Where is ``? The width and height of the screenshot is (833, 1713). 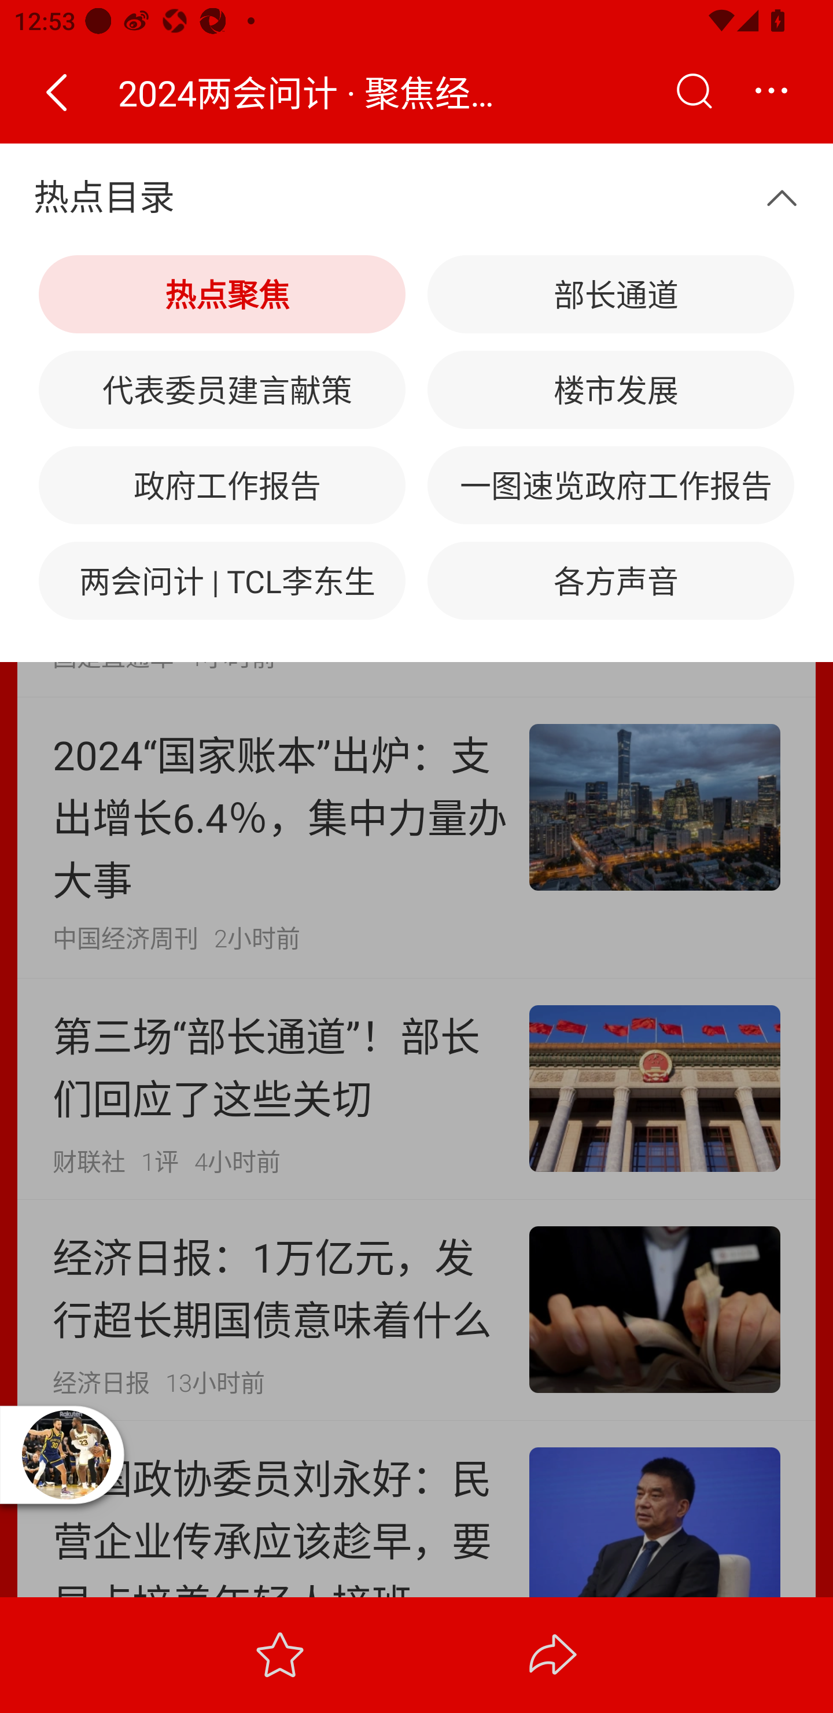  is located at coordinates (771, 91).